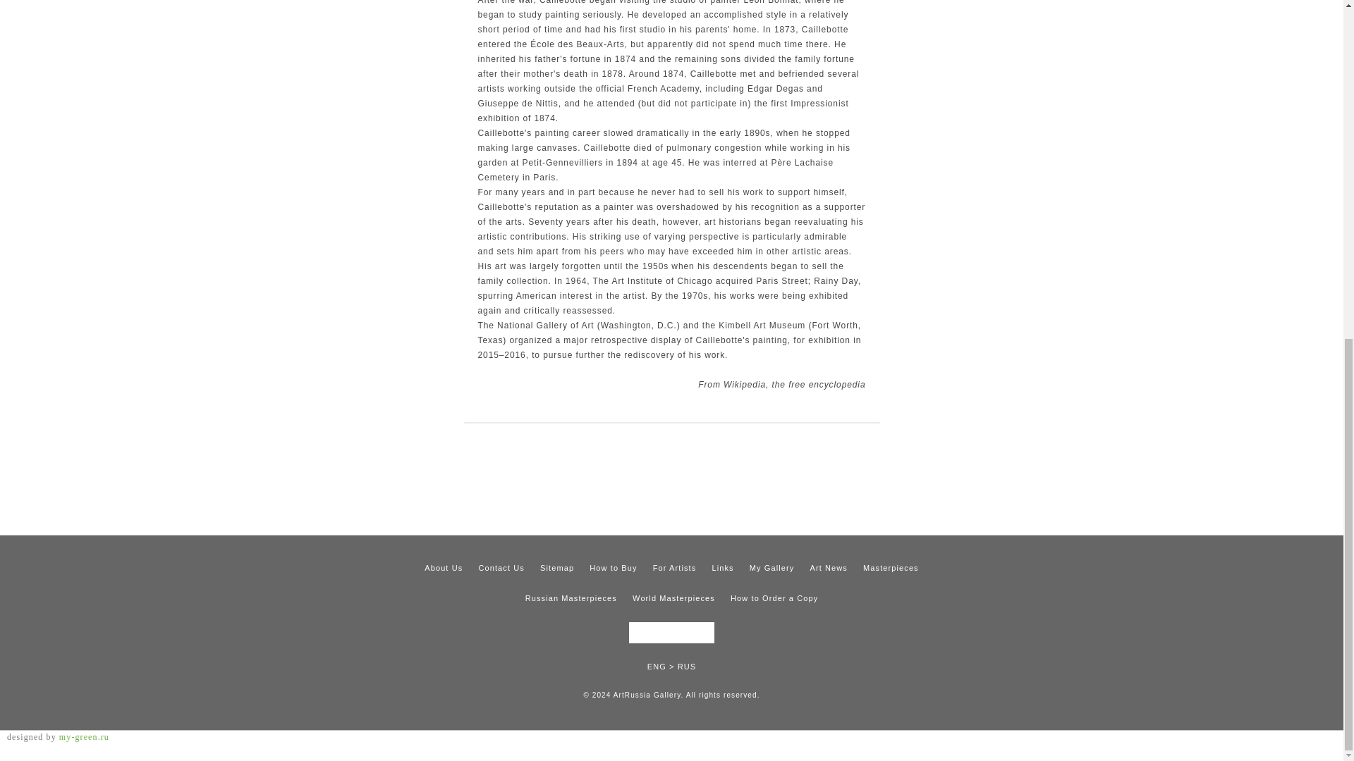 Image resolution: width=1354 pixels, height=761 pixels. Describe the element at coordinates (612, 568) in the screenshot. I see `How to Buy` at that location.